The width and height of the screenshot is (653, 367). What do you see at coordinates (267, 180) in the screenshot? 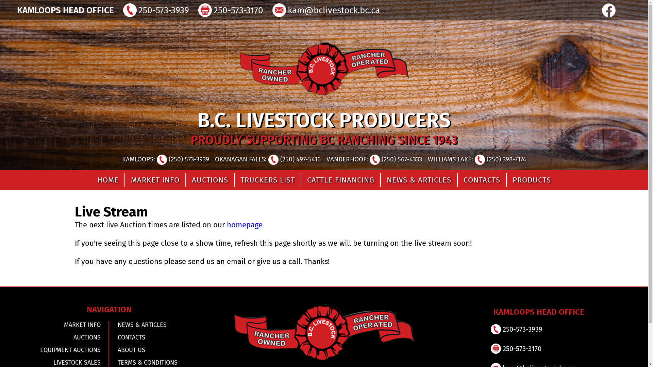
I see `TRUCKERS LIST` at bounding box center [267, 180].